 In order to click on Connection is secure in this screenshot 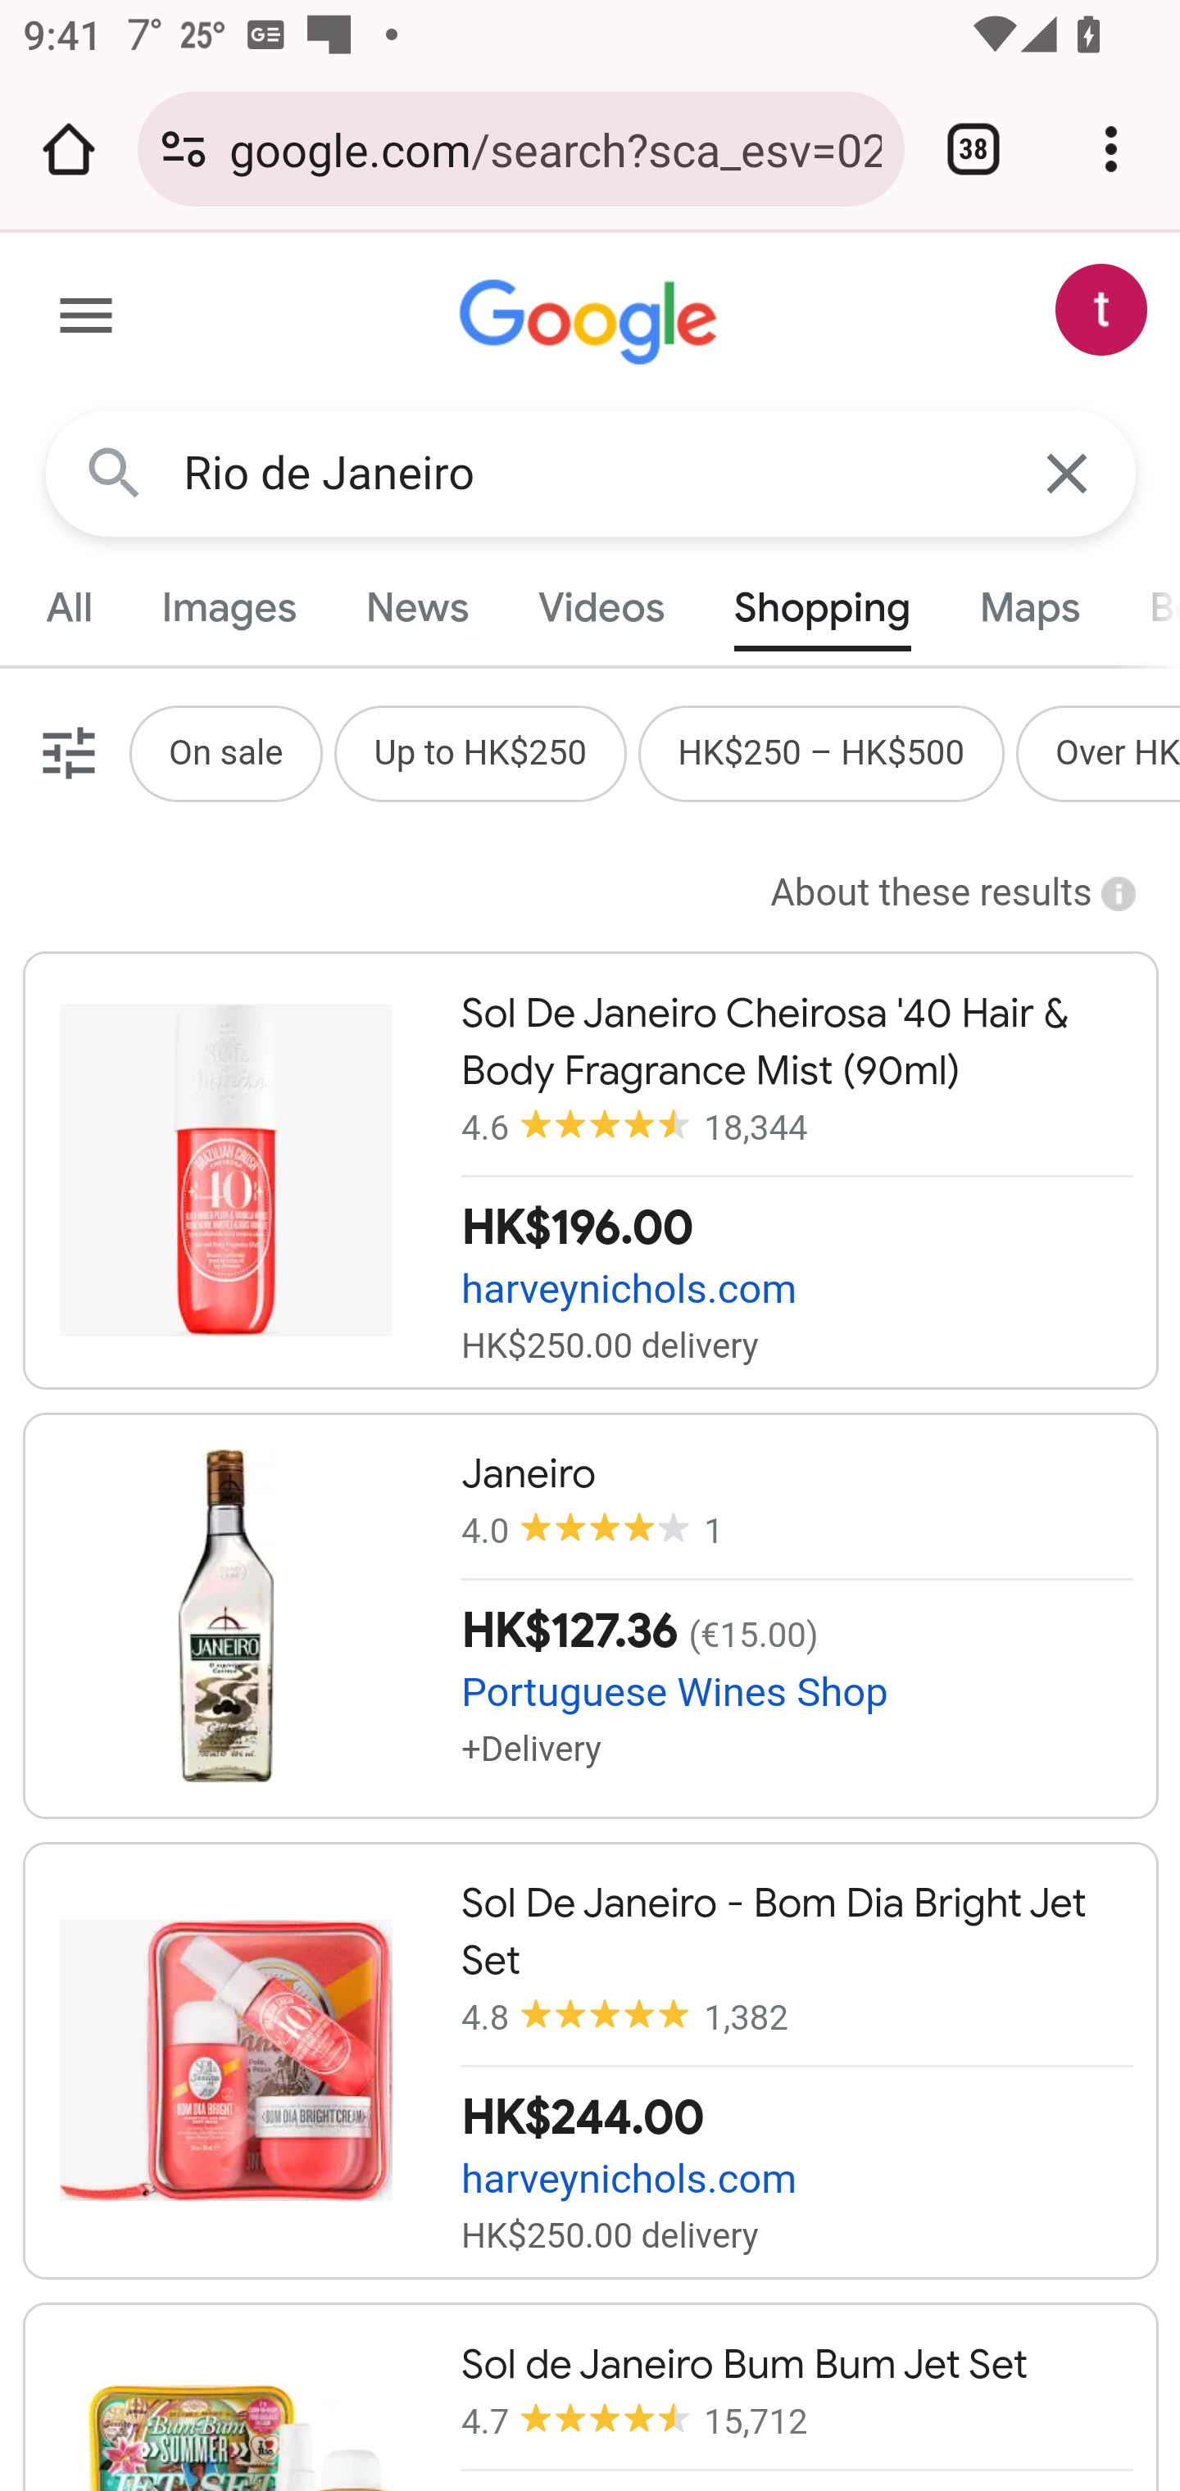, I will do `click(184, 149)`.